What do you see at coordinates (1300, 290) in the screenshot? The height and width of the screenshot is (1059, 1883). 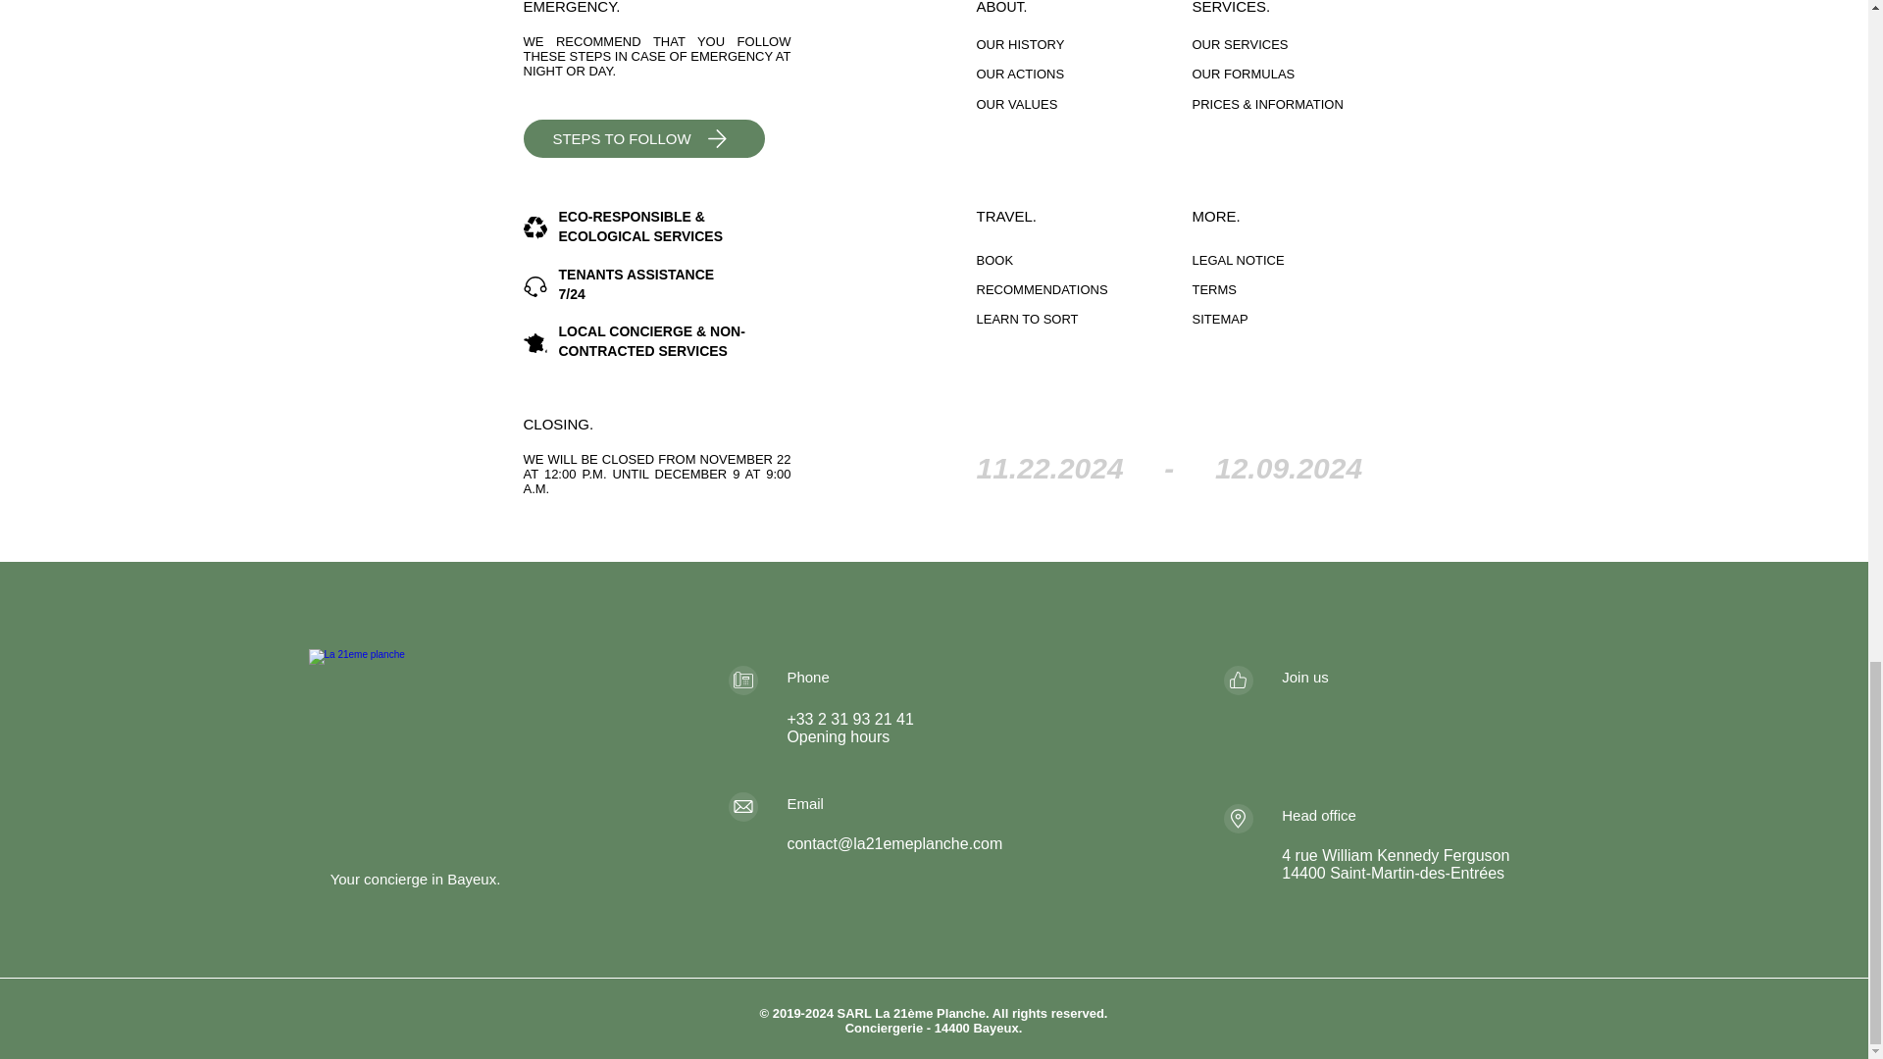 I see `TERMS` at bounding box center [1300, 290].